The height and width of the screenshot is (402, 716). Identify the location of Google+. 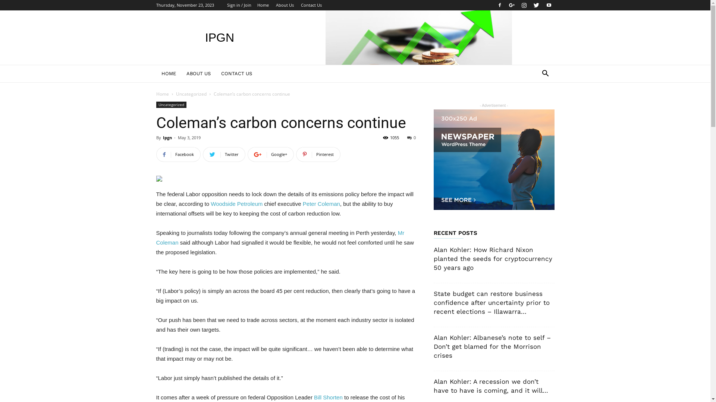
(271, 154).